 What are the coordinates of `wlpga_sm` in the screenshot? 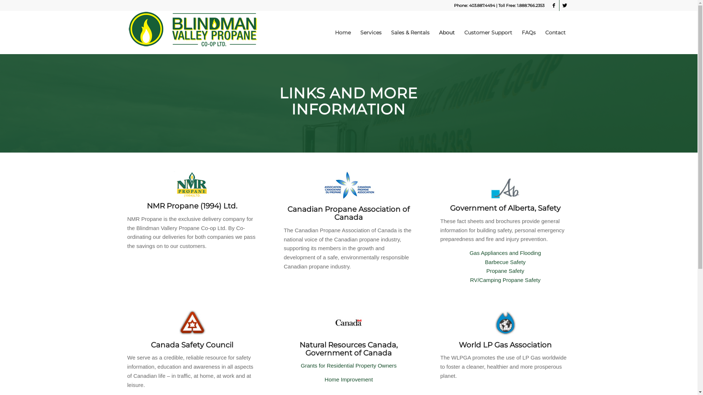 It's located at (505, 323).